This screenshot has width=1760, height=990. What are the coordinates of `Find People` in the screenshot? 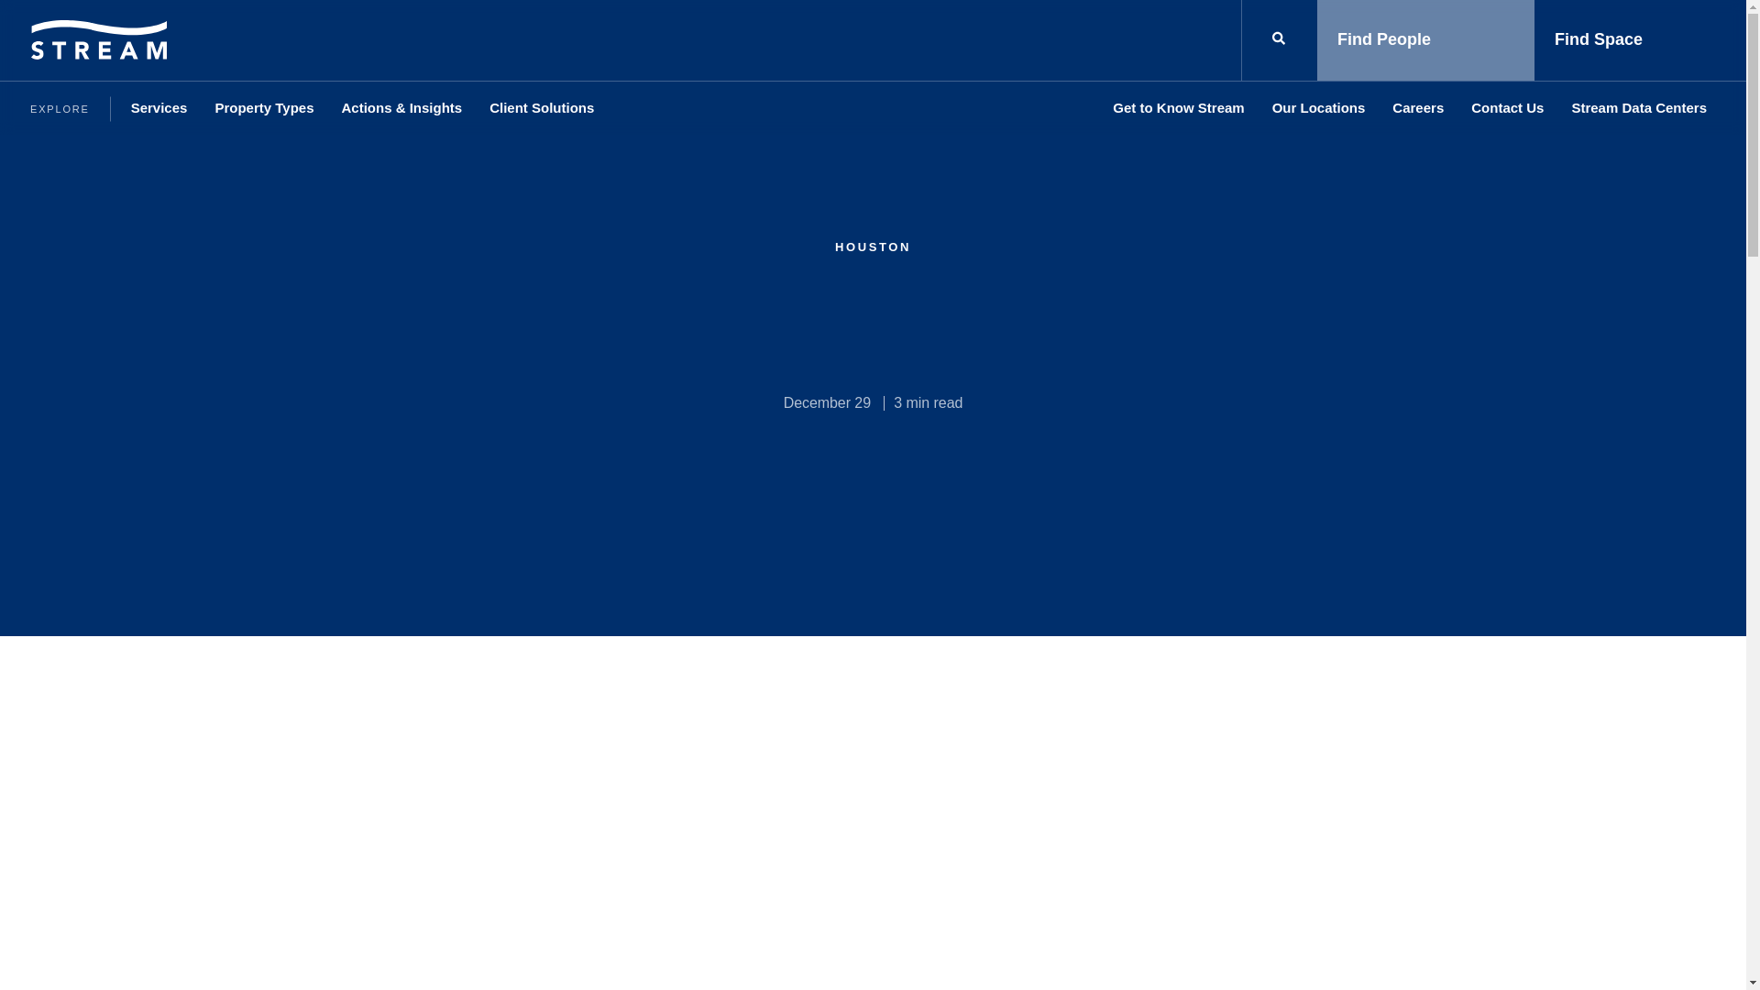 It's located at (1425, 40).